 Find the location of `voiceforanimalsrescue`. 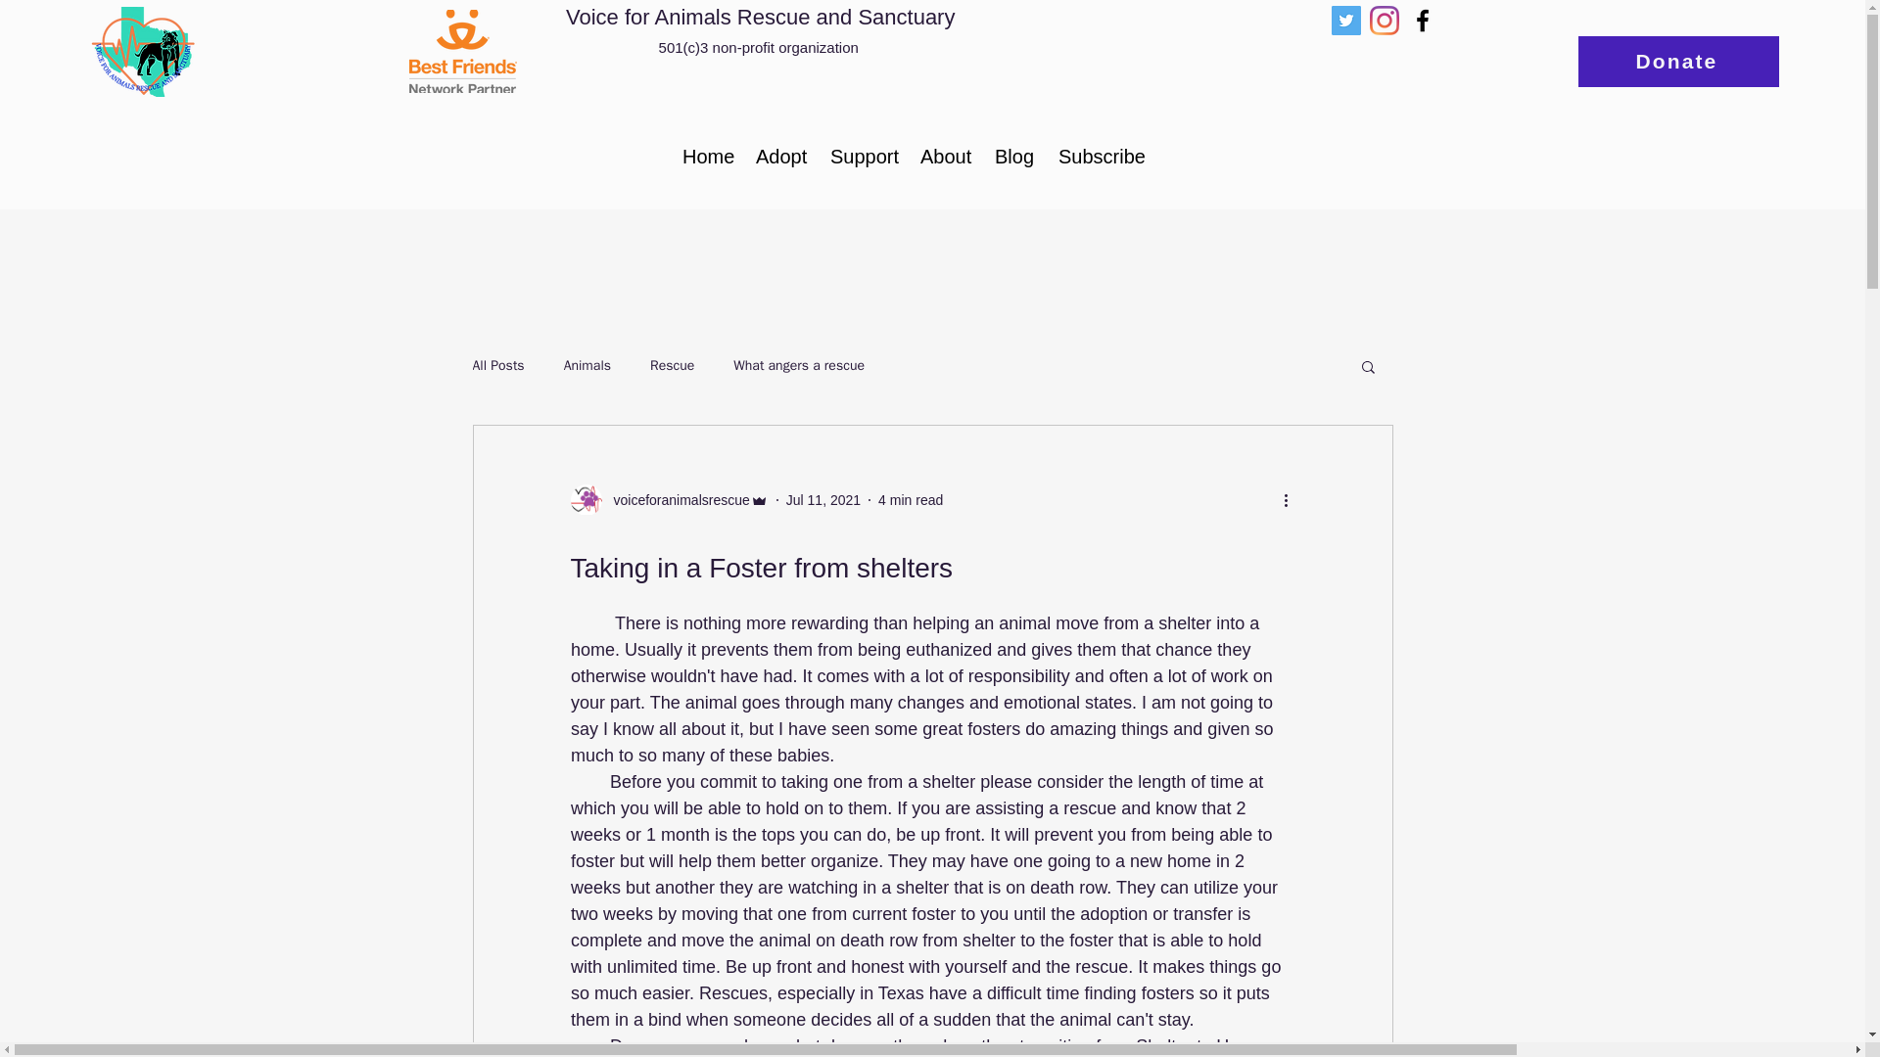

voiceforanimalsrescue is located at coordinates (675, 500).